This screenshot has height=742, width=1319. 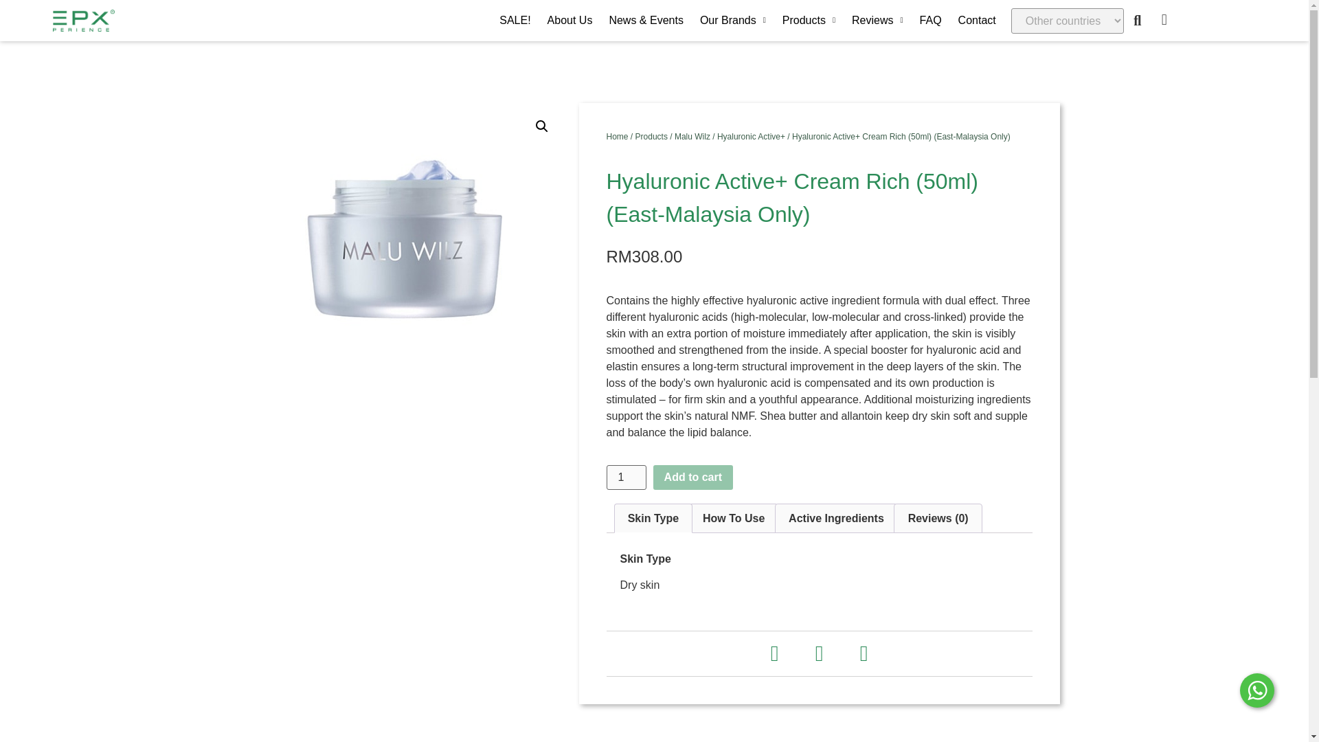 What do you see at coordinates (570, 21) in the screenshot?
I see `About Us` at bounding box center [570, 21].